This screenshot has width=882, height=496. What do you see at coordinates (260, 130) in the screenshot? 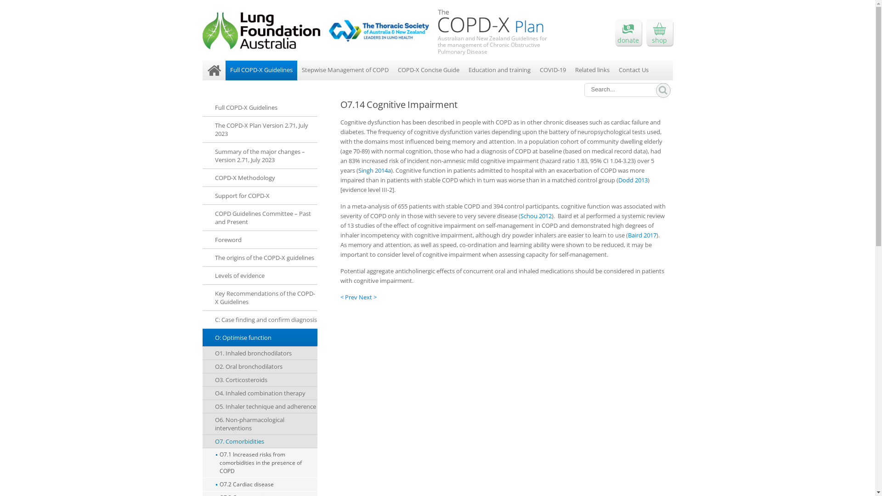
I see `The COPD-X Plan Version 2.71, July 2023` at bounding box center [260, 130].